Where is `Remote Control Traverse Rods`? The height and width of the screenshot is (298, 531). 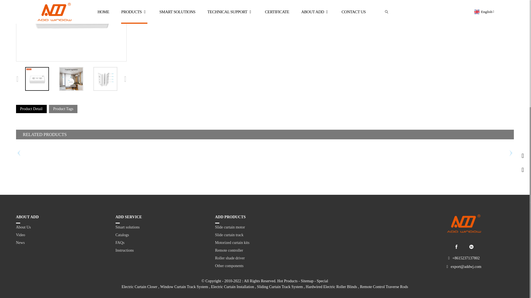 Remote Control Traverse Rods is located at coordinates (384, 287).